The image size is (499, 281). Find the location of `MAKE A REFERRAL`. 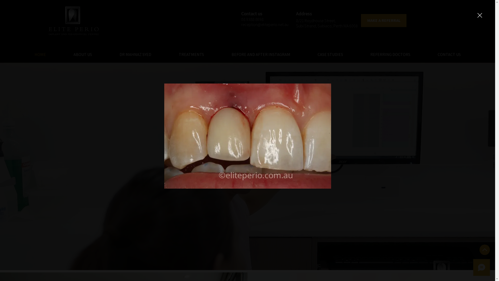

MAKE A REFERRAL is located at coordinates (384, 21).